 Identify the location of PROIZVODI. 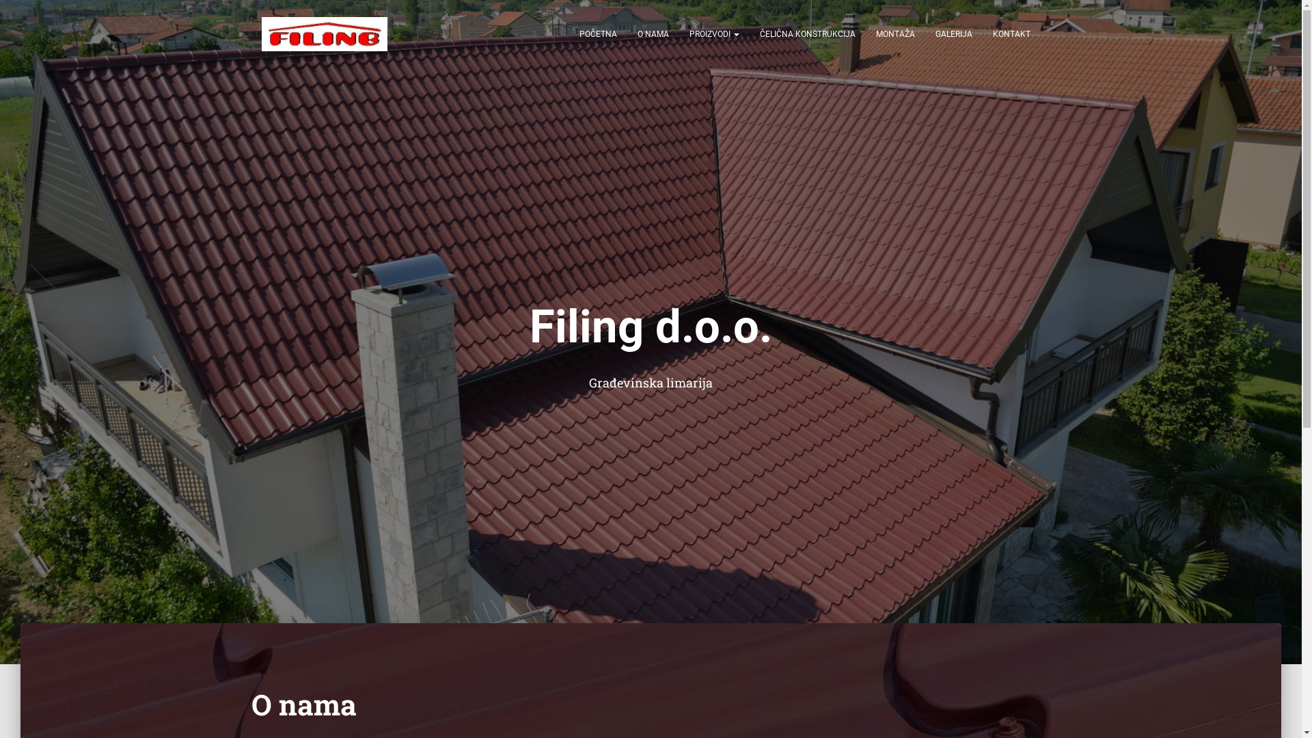
(715, 34).